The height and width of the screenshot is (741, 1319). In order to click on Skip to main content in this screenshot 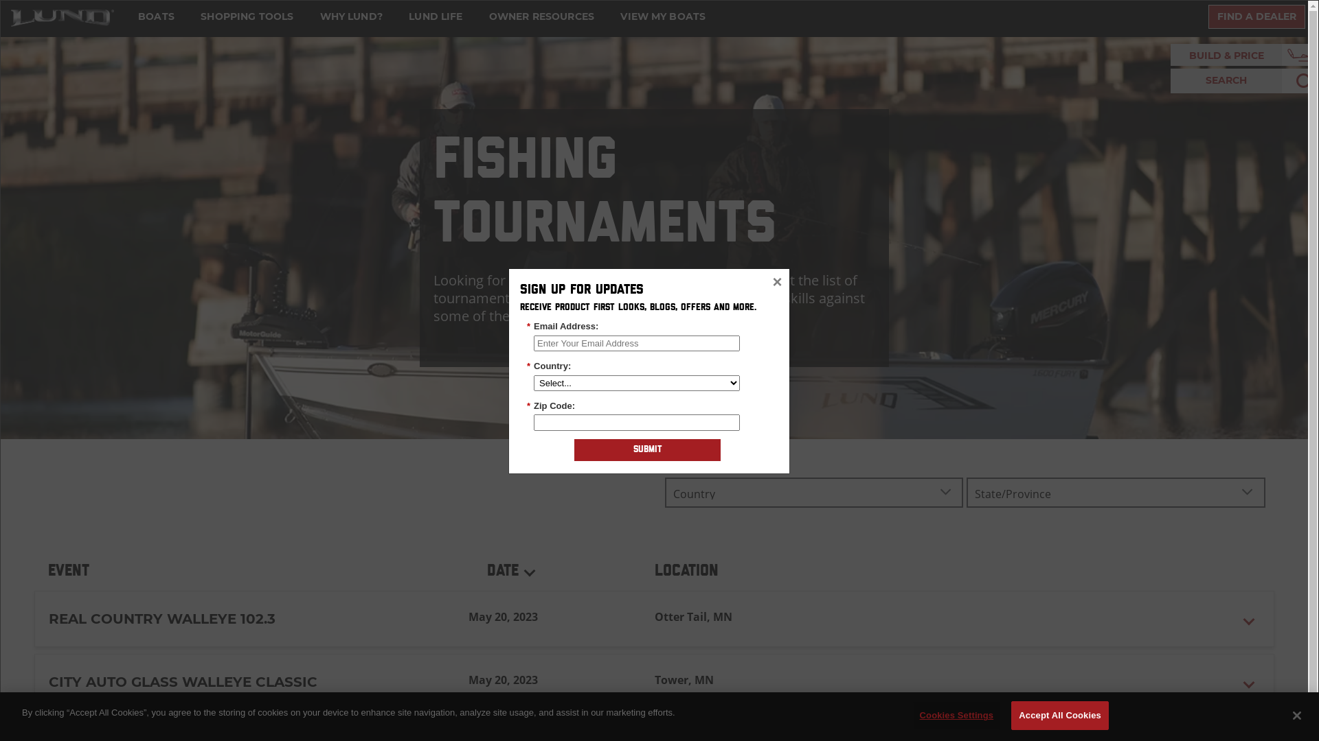, I will do `click(52, 12)`.